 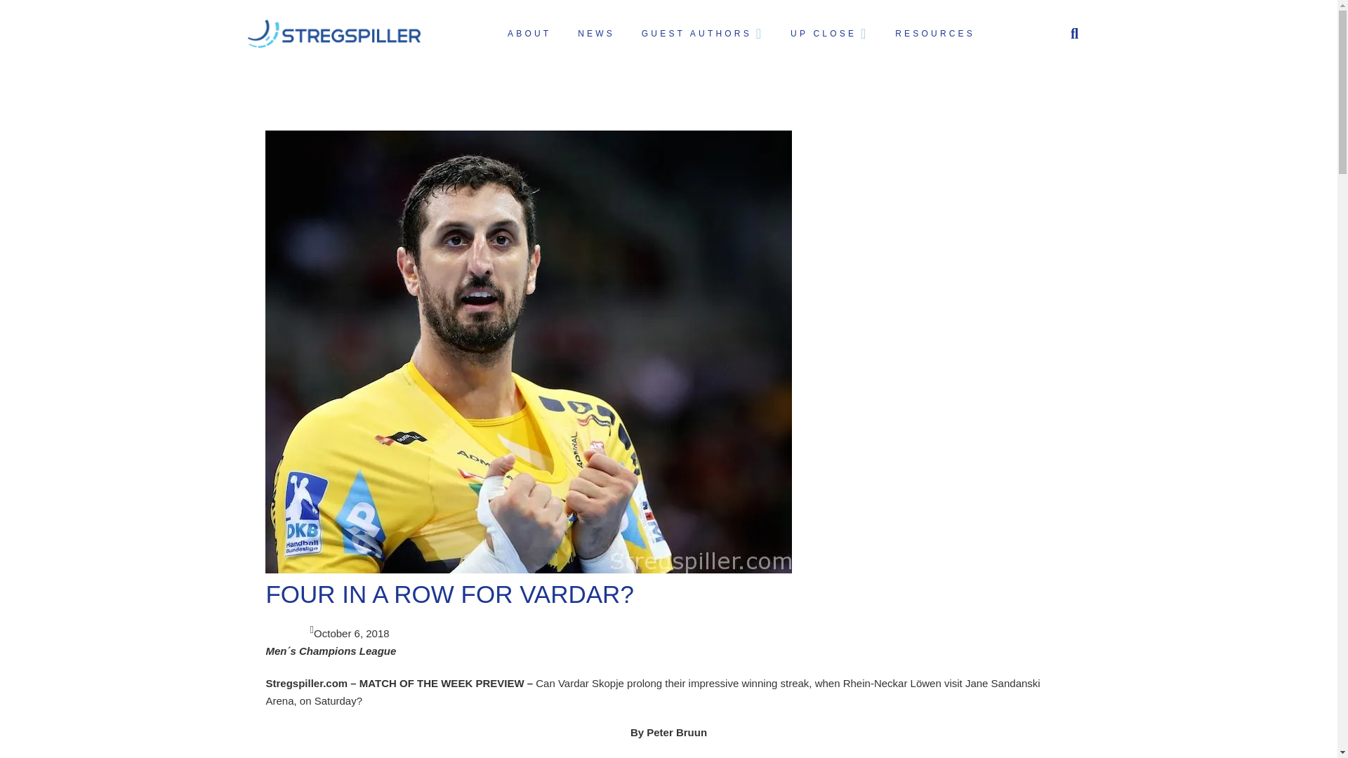 I want to click on NEWS, so click(x=595, y=34).